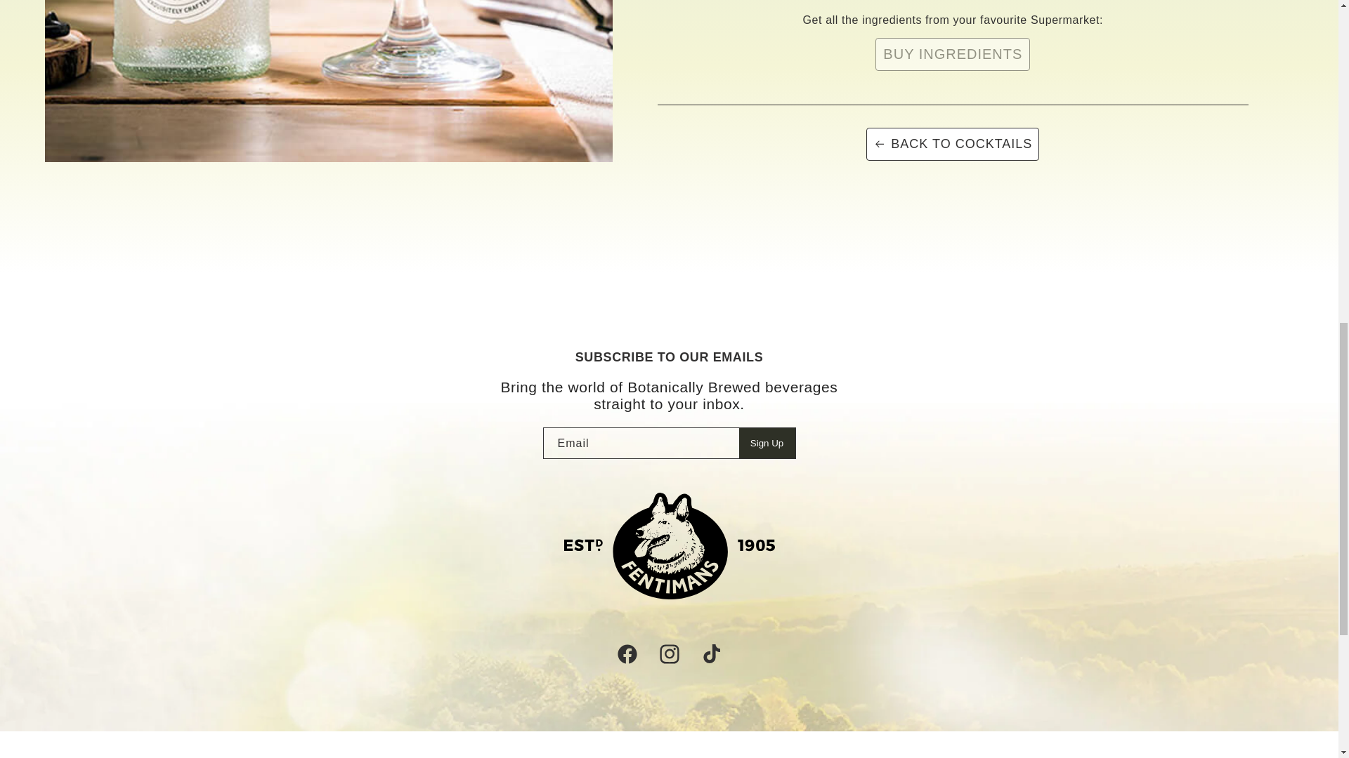  What do you see at coordinates (952, 144) in the screenshot?
I see `BACK TO COCKTAILS` at bounding box center [952, 144].